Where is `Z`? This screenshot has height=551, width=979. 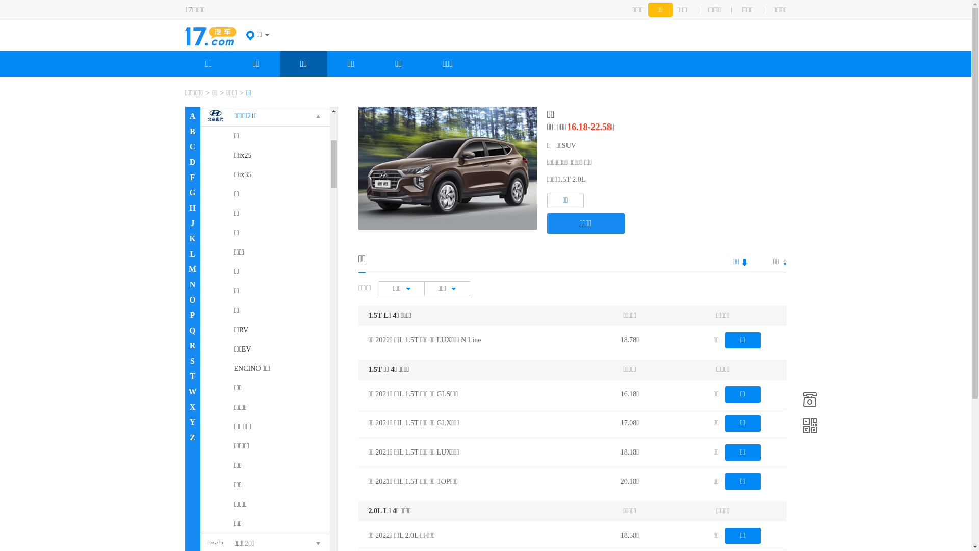 Z is located at coordinates (192, 438).